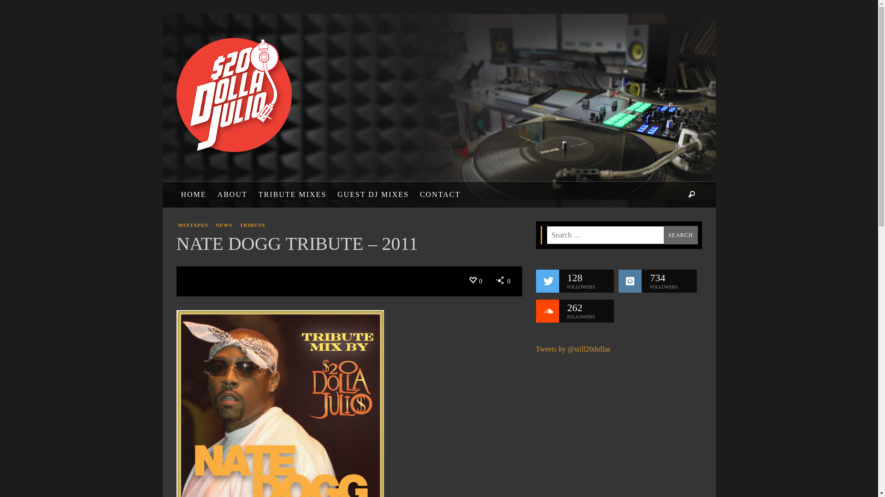  What do you see at coordinates (440, 195) in the screenshot?
I see `CONTACT` at bounding box center [440, 195].